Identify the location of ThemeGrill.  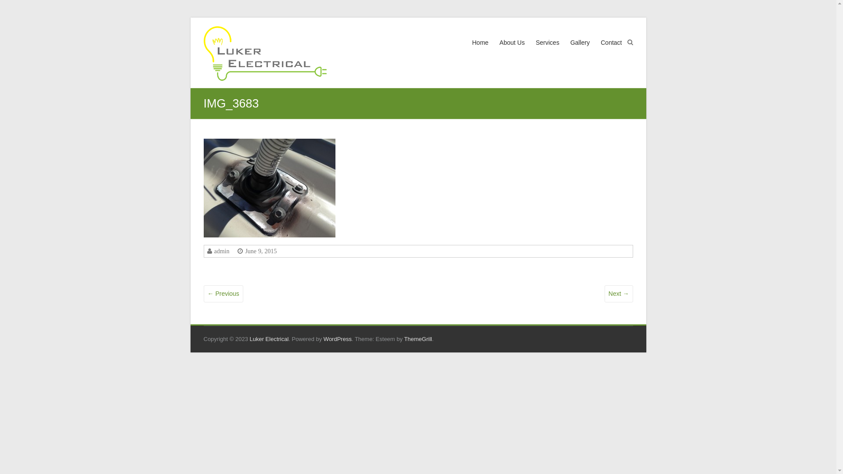
(418, 339).